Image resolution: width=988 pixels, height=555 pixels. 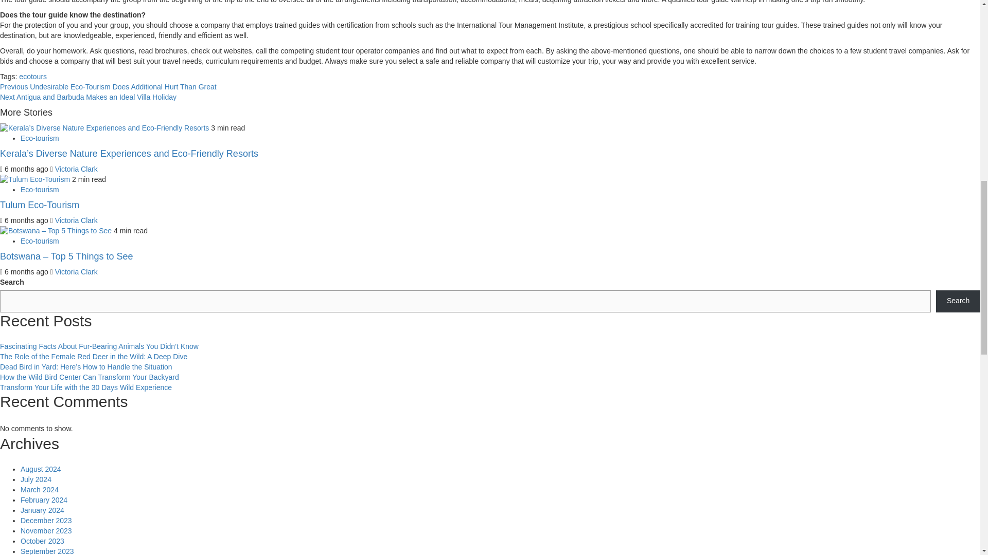 What do you see at coordinates (89, 97) in the screenshot?
I see `Next Antigua and Barbuda Makes an Ideal Villa Holiday` at bounding box center [89, 97].